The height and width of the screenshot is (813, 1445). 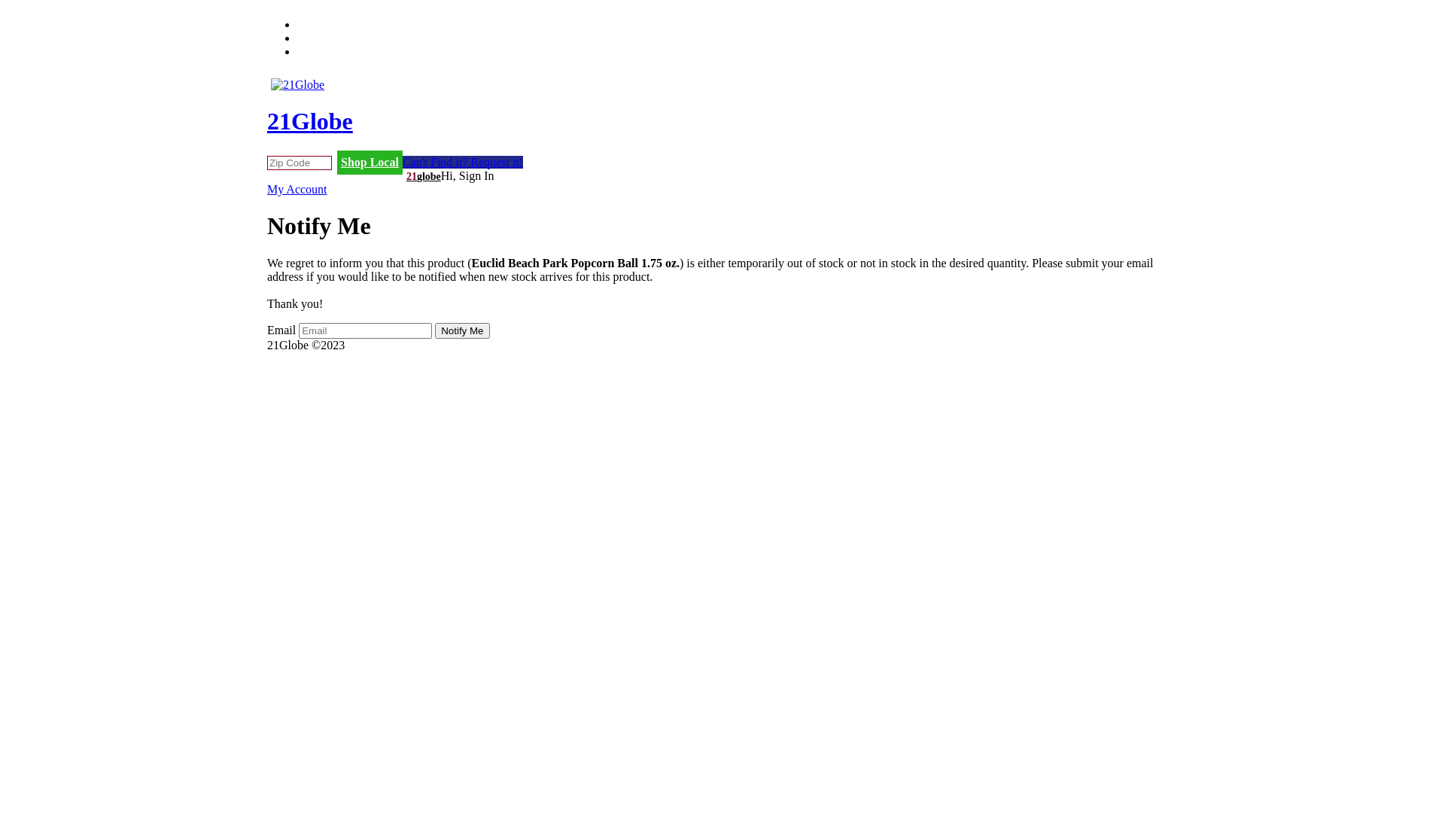 What do you see at coordinates (366, 331) in the screenshot?
I see `Please enter a valid email address` at bounding box center [366, 331].